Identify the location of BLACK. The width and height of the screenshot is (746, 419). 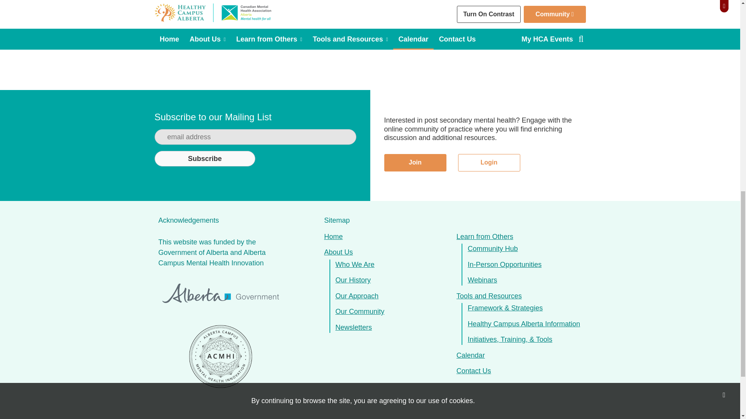
(221, 356).